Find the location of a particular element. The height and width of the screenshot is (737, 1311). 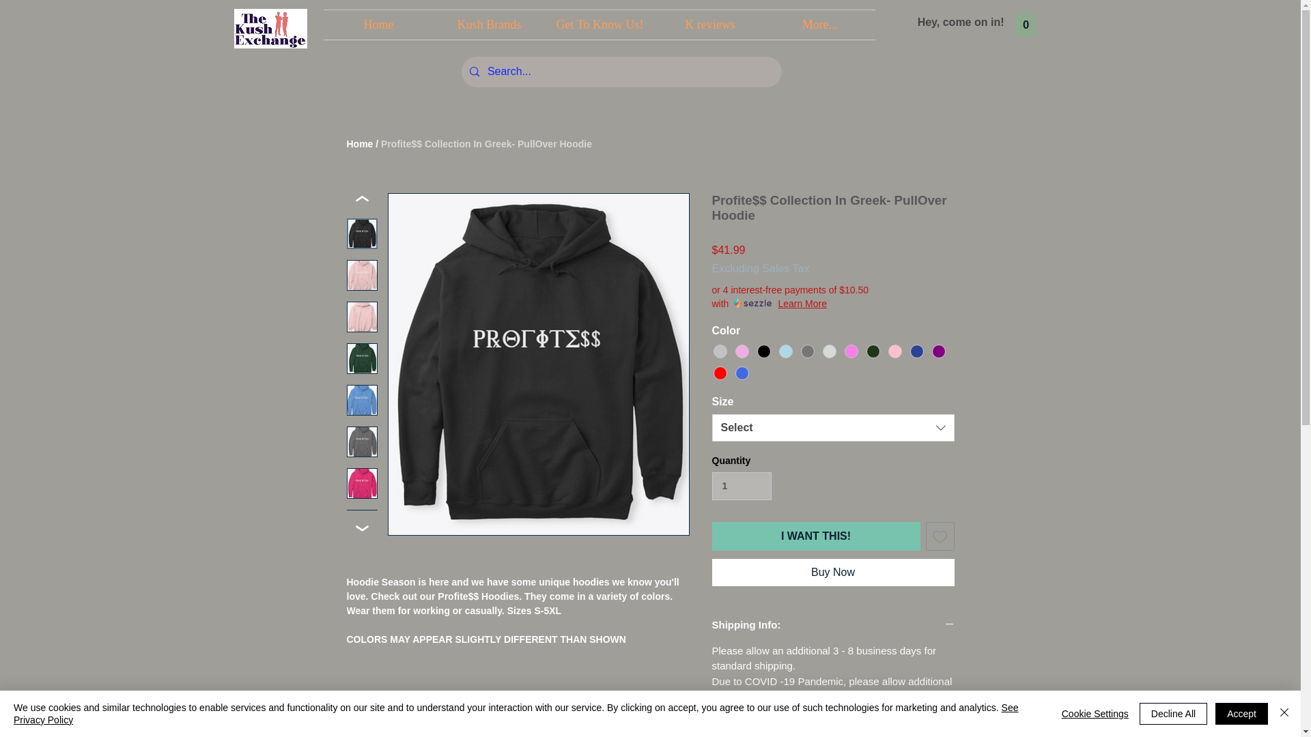

Home is located at coordinates (378, 25).